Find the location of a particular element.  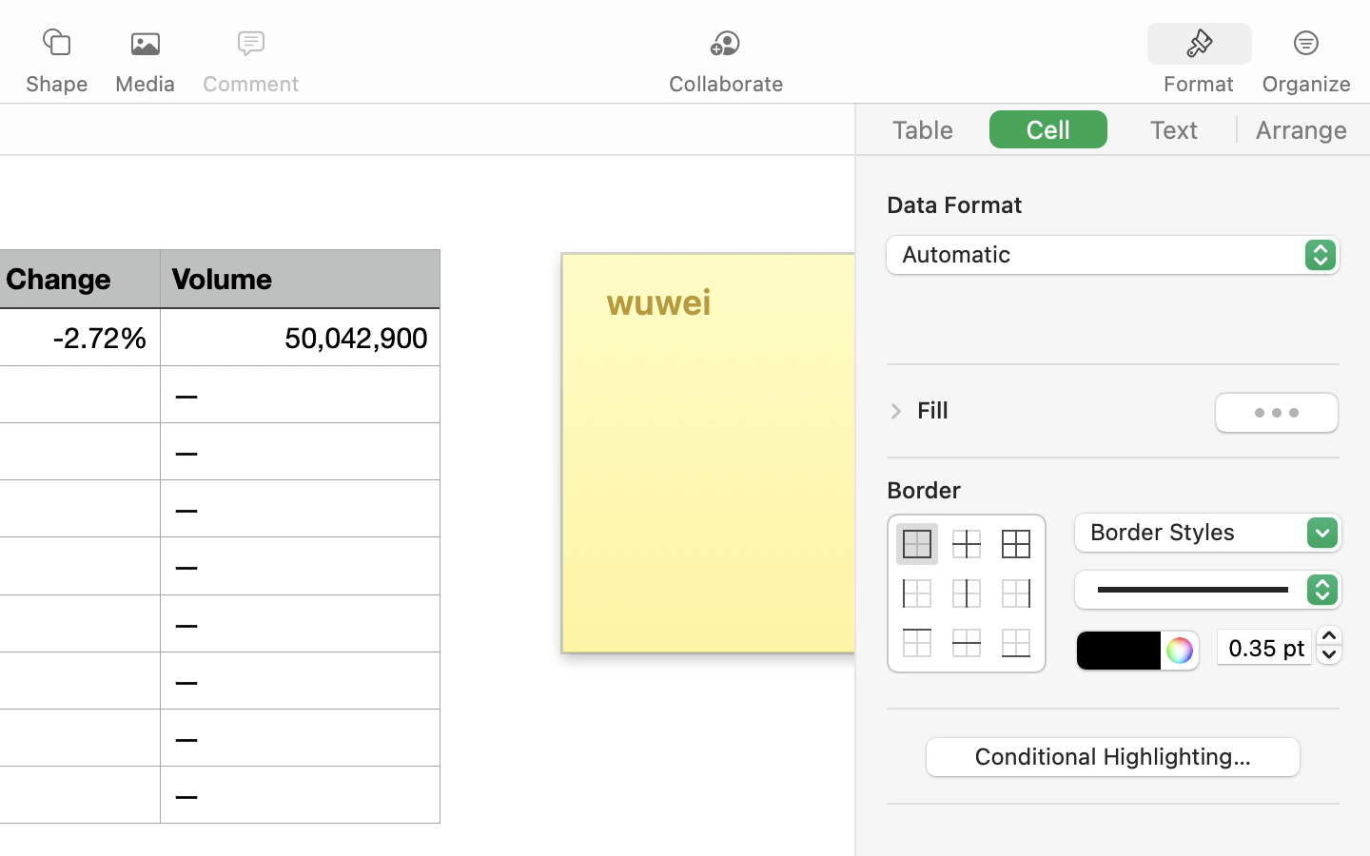

Organize is located at coordinates (1305, 84).